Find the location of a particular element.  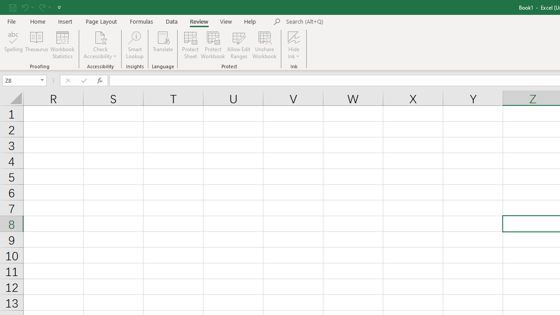

Protect Workbook... is located at coordinates (213, 45).